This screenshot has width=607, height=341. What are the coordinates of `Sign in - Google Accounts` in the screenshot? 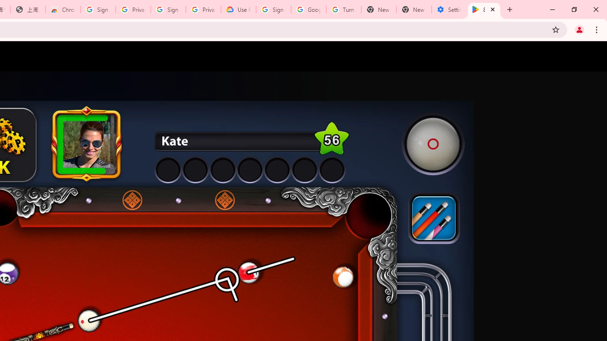 It's located at (274, 9).